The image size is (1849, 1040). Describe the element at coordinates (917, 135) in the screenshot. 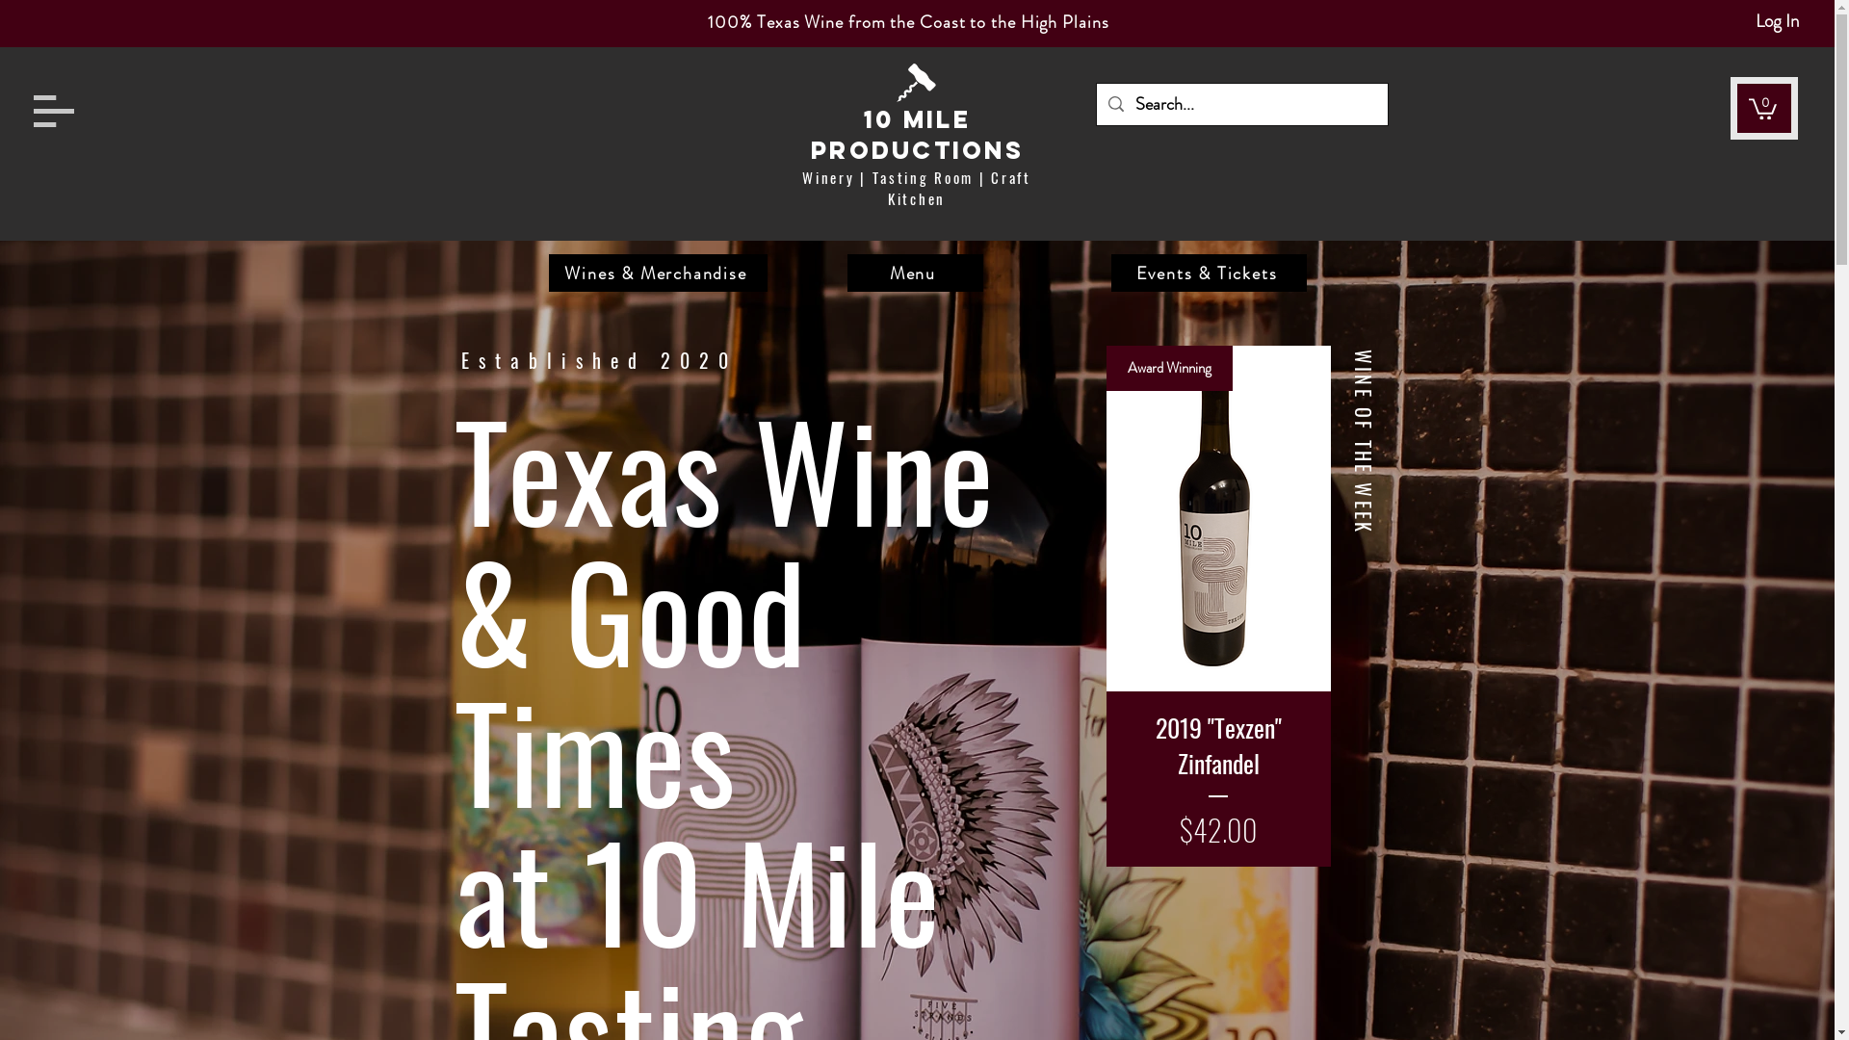

I see `10 Mile Productions` at that location.